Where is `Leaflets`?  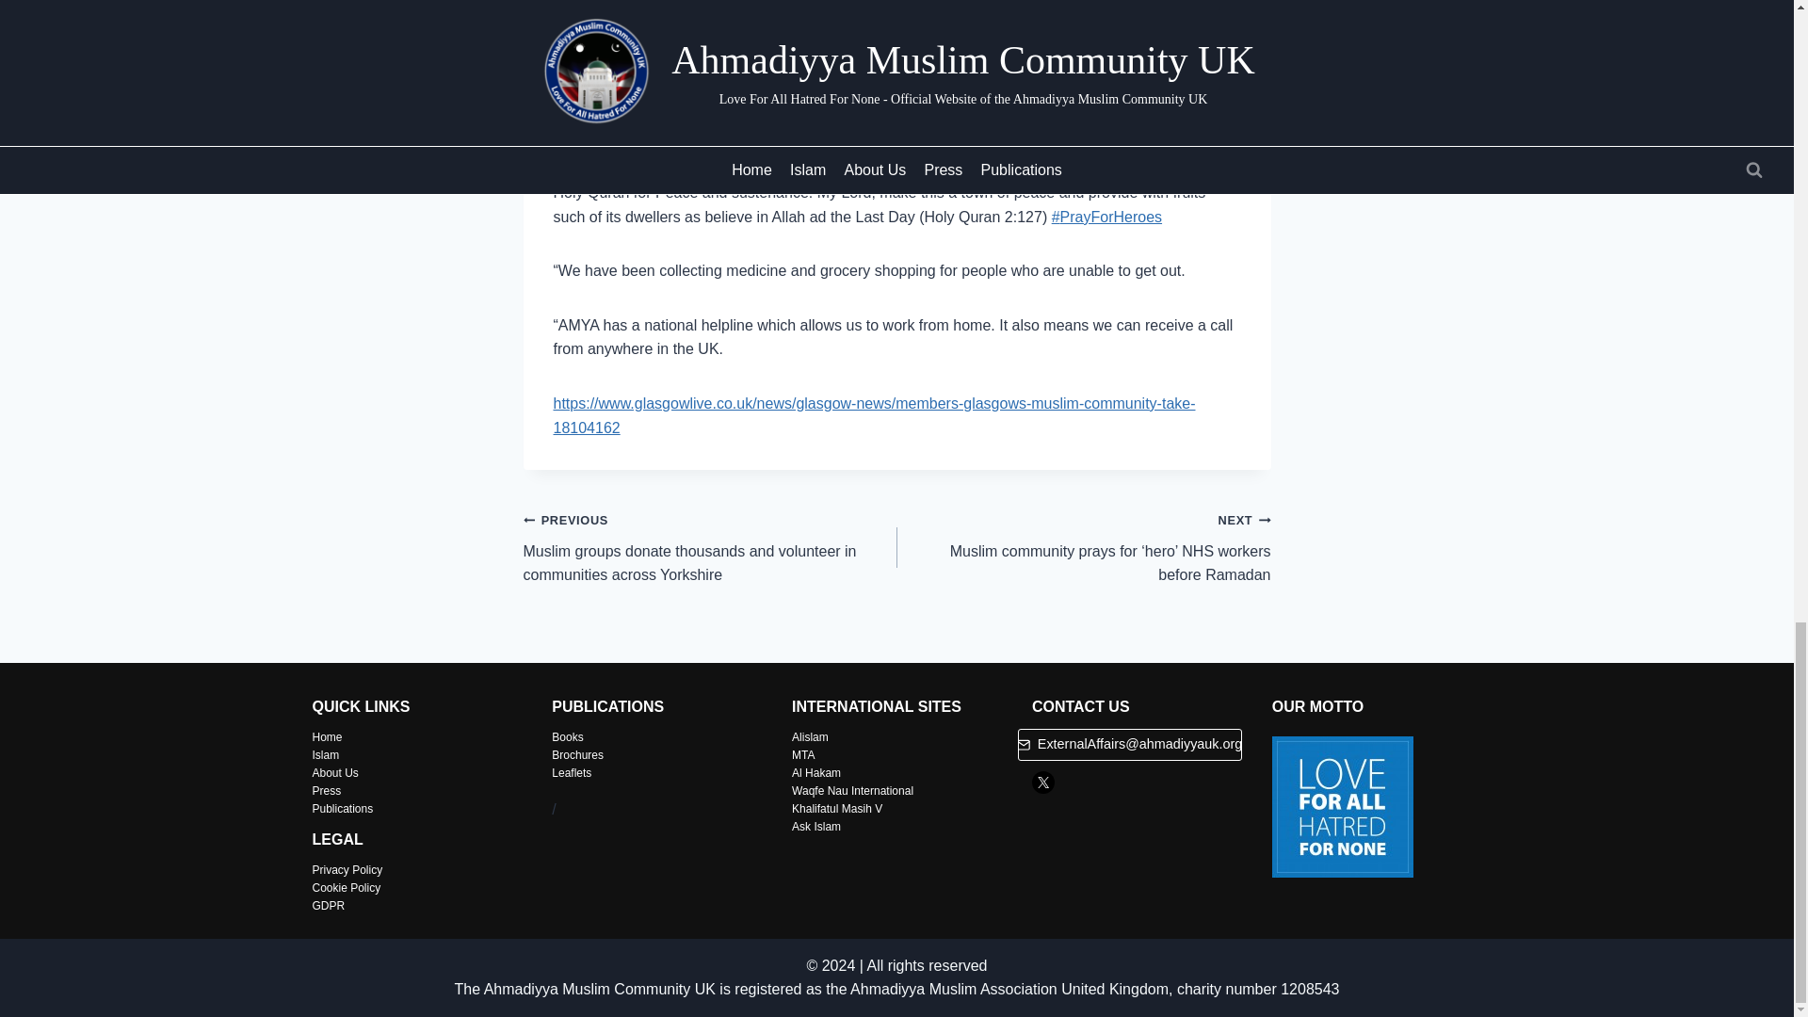
Leaflets is located at coordinates (571, 773).